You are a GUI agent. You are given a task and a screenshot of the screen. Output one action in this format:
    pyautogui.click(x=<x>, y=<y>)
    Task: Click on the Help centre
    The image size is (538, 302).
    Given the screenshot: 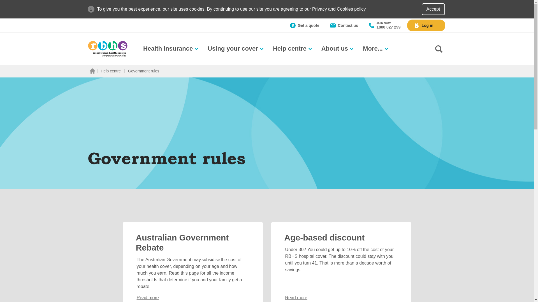 What is the action you would take?
    pyautogui.click(x=111, y=71)
    